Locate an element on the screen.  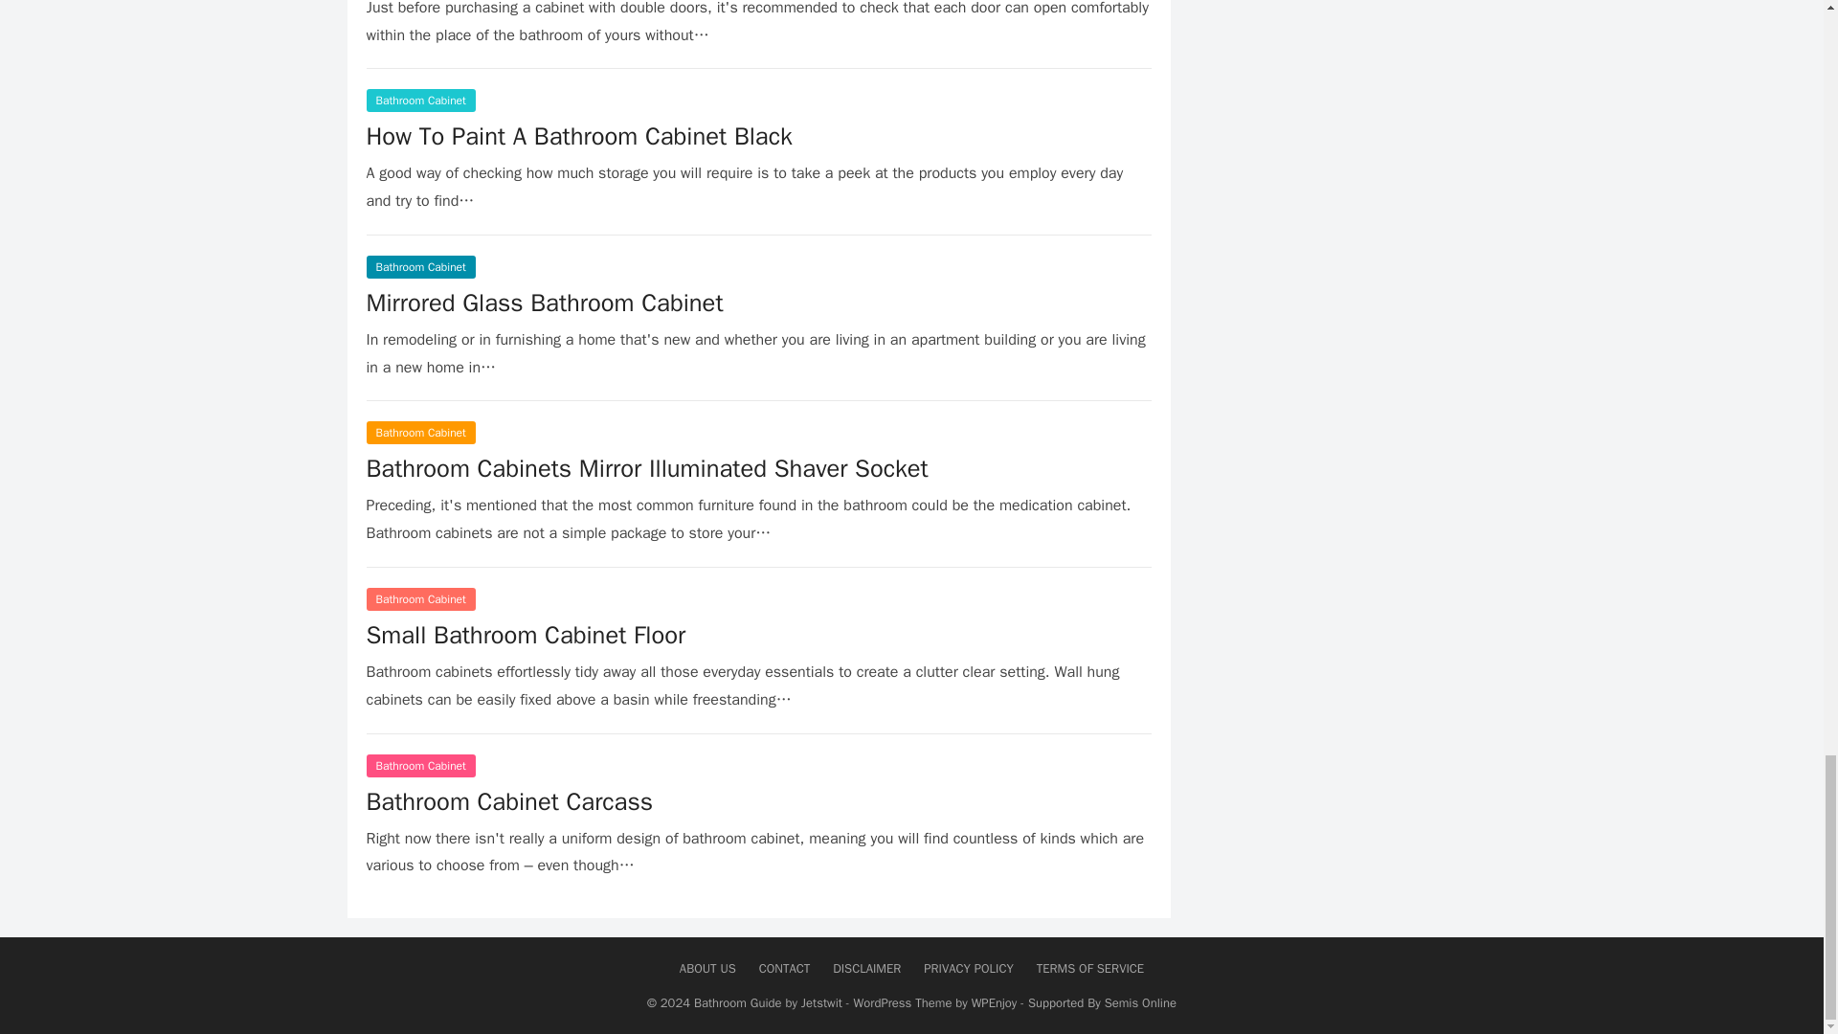
Bathroom Cabinets Mirror Illuminated Shaver Socket is located at coordinates (647, 469).